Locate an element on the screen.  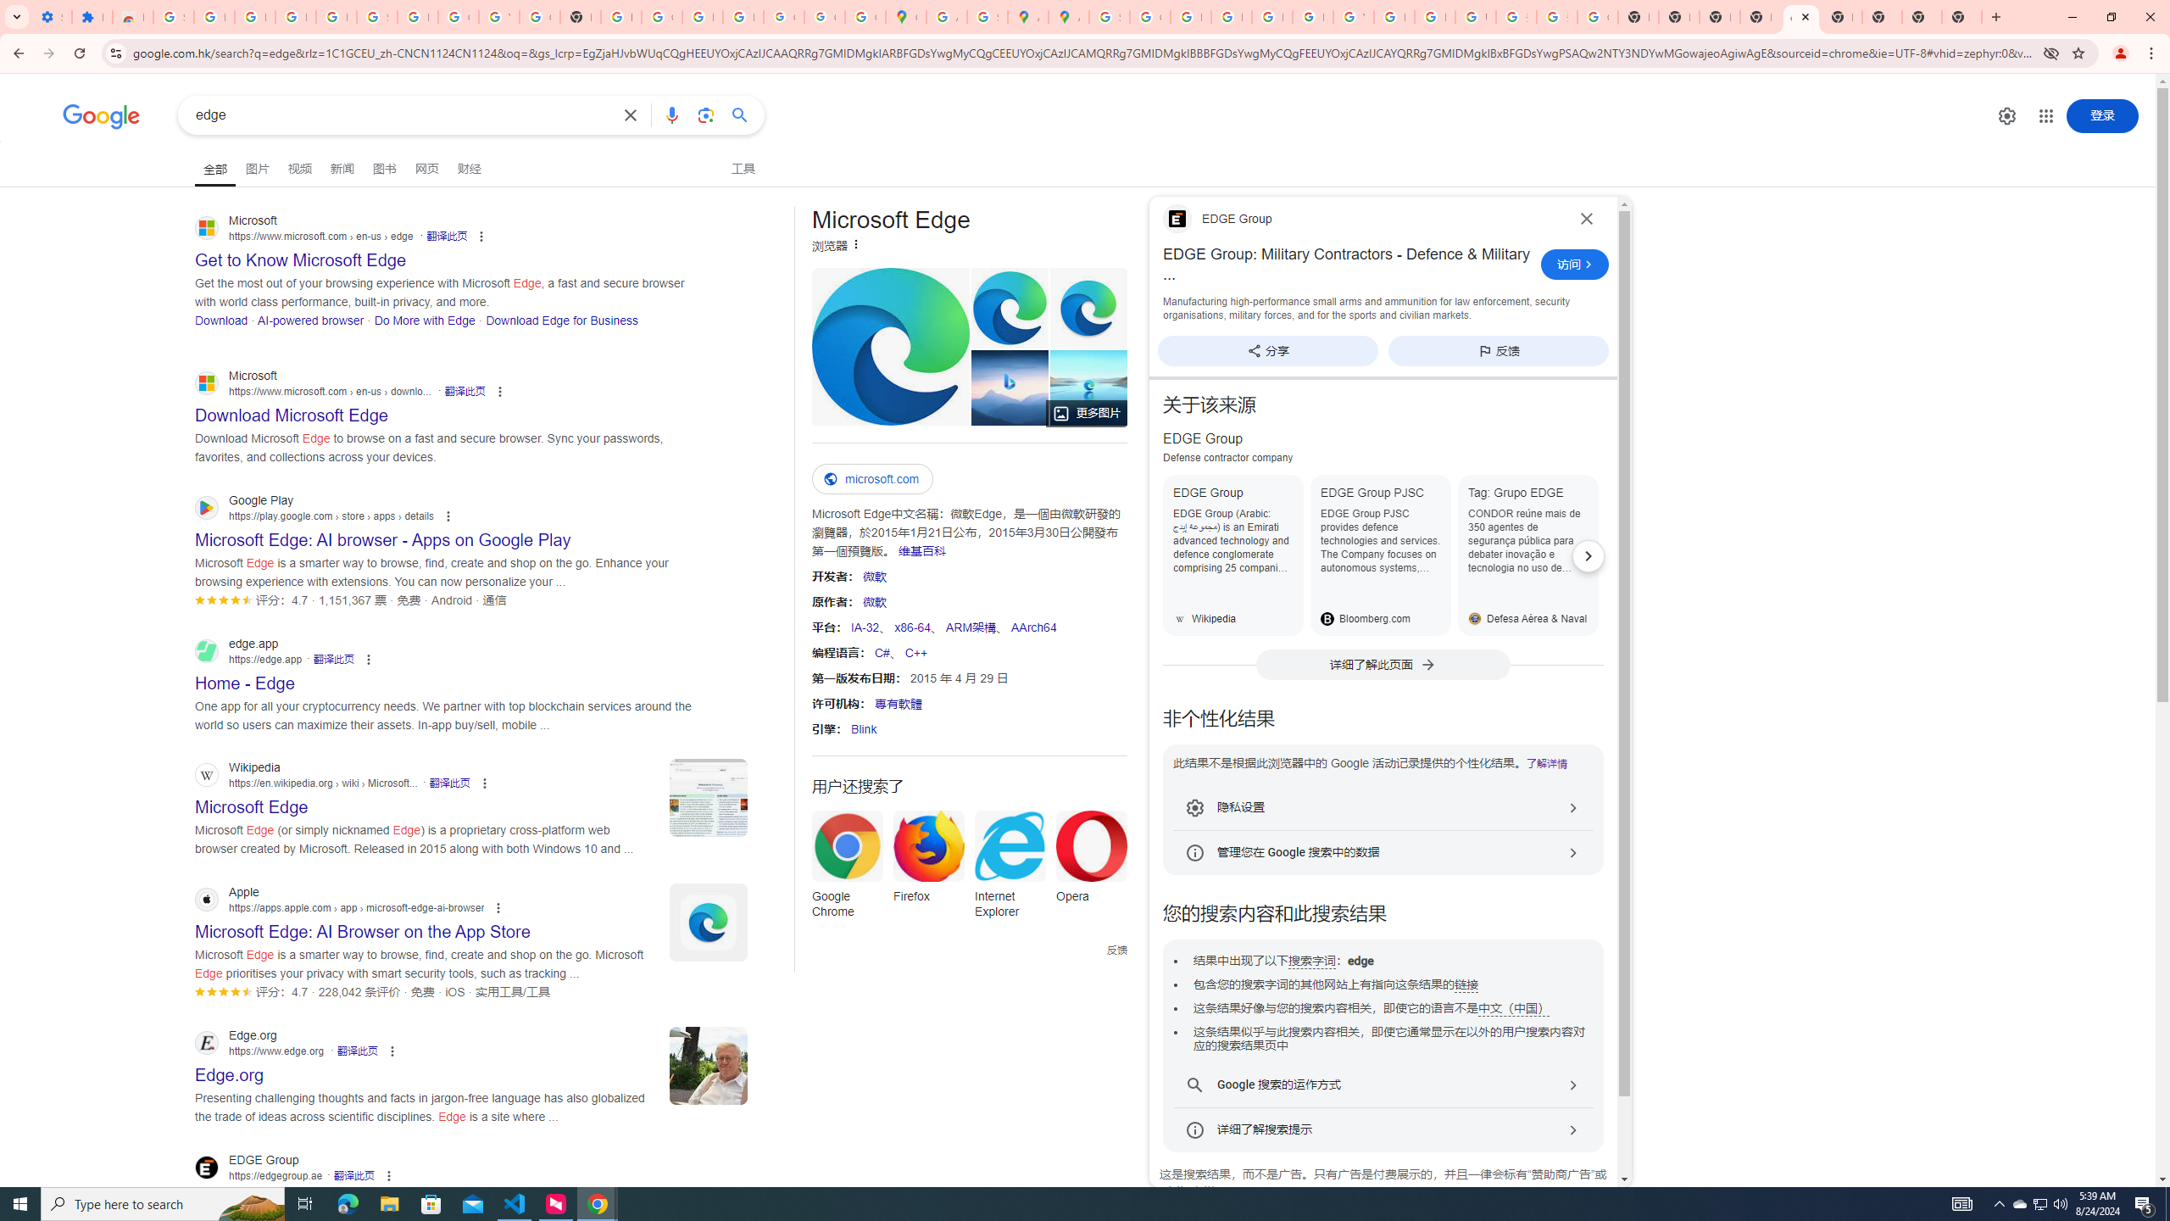
IA-32 is located at coordinates (865, 627).